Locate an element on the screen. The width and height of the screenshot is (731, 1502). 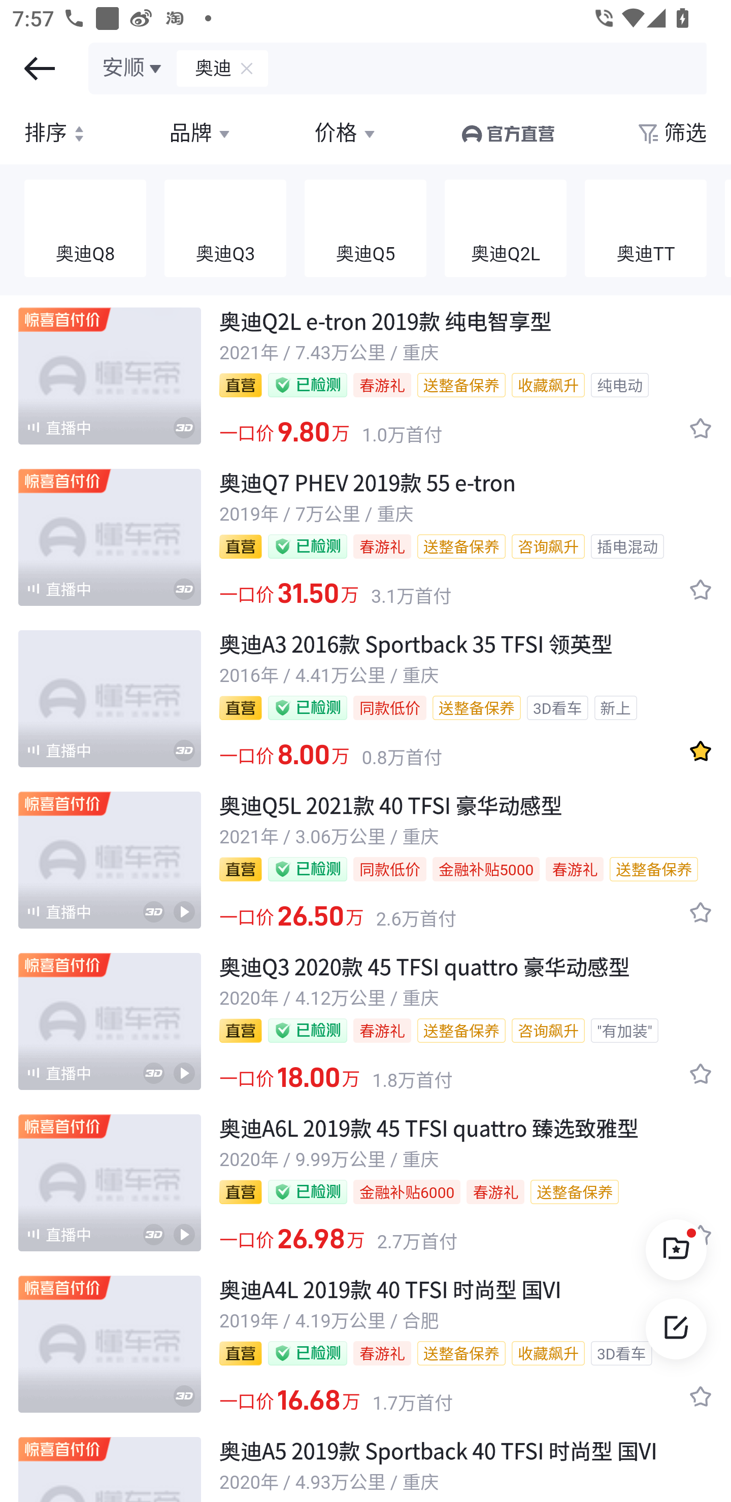
安顺 is located at coordinates (133, 68).